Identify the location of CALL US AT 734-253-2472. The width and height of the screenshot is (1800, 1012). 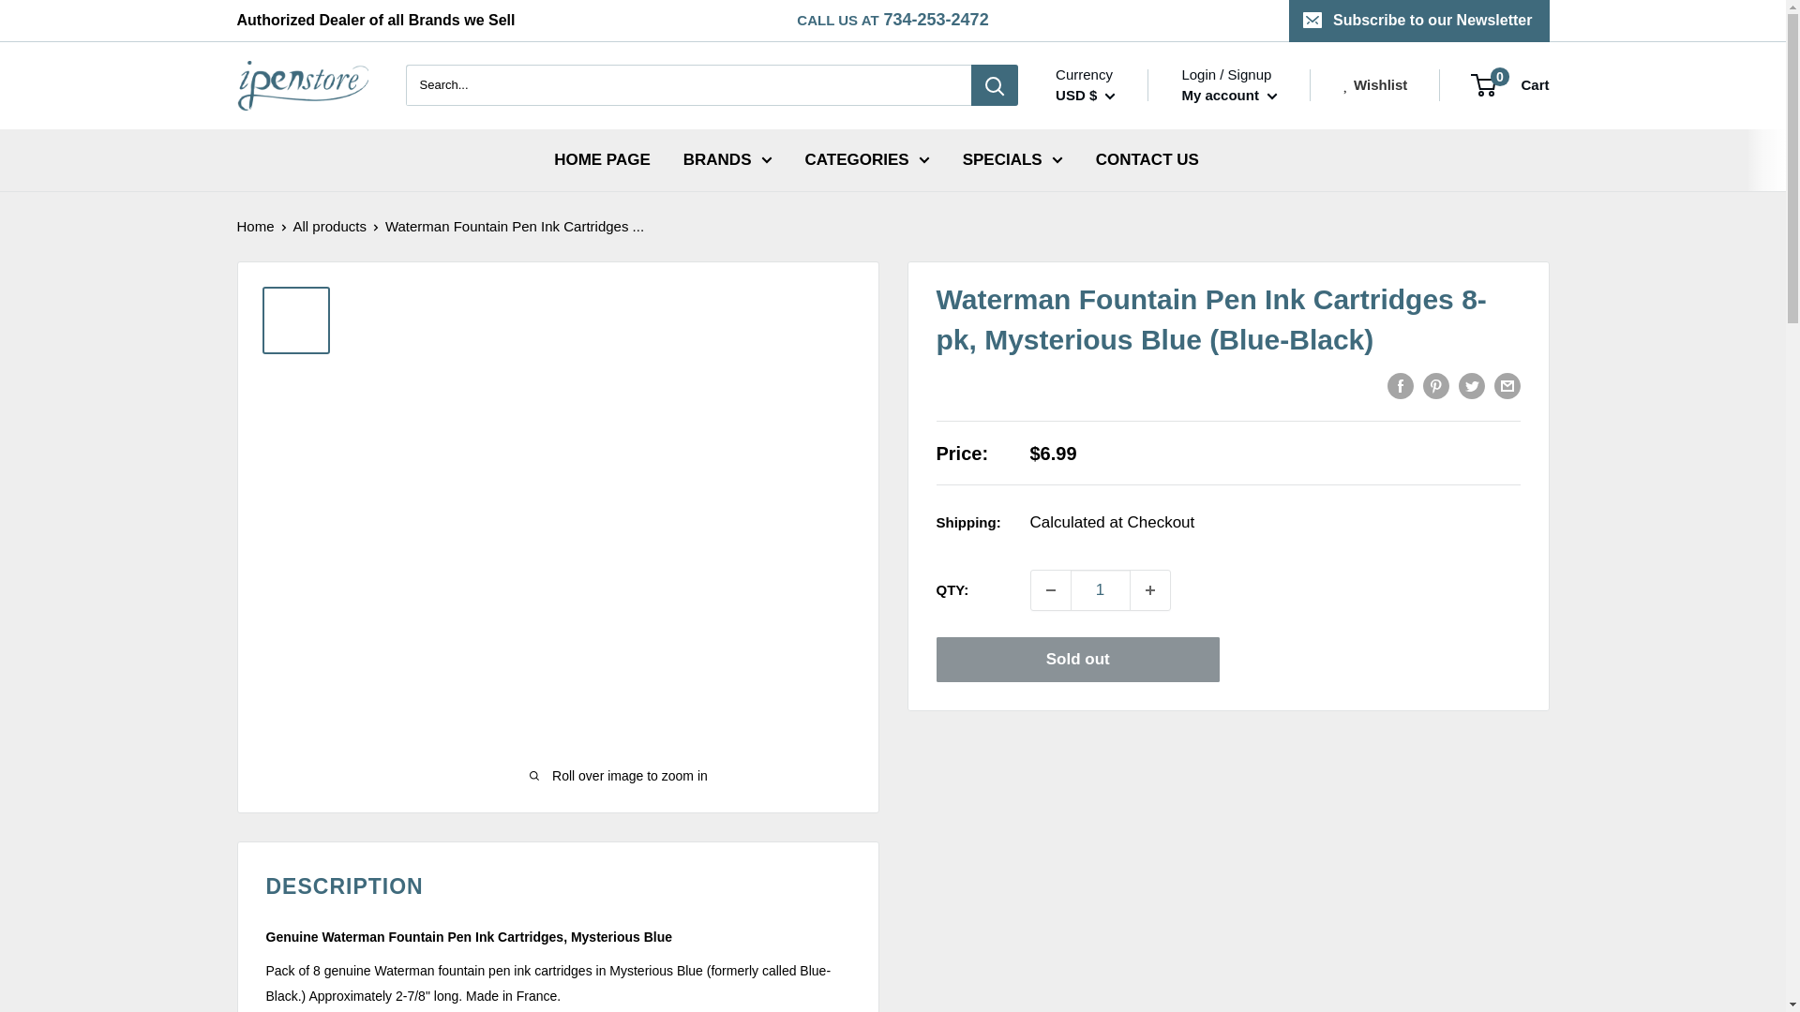
(892, 21).